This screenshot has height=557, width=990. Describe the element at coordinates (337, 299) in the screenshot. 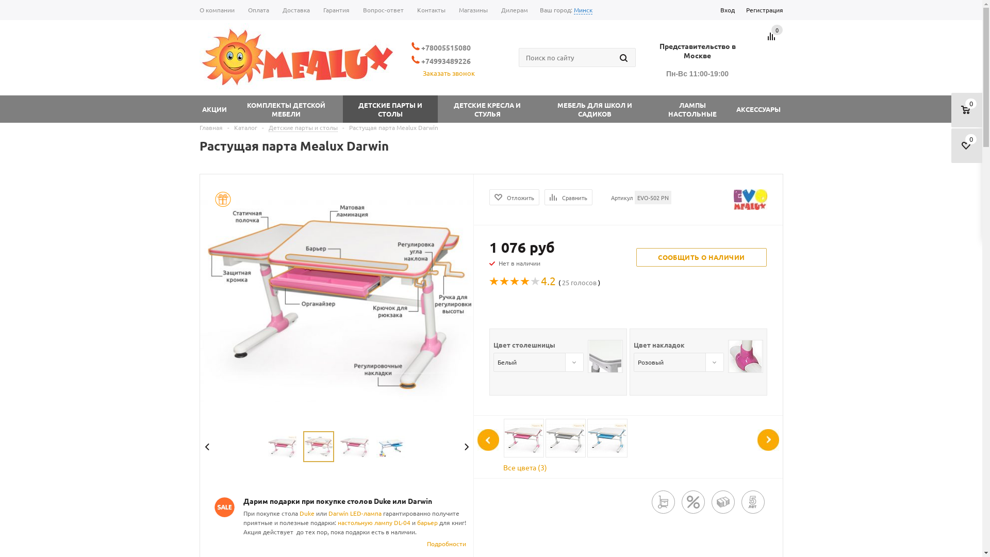

I see `evo-502-PN-line` at that location.